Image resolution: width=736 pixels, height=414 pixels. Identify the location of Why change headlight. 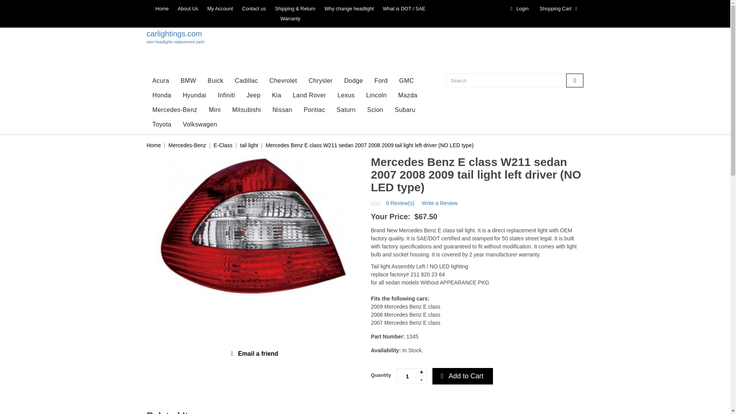
(162, 8).